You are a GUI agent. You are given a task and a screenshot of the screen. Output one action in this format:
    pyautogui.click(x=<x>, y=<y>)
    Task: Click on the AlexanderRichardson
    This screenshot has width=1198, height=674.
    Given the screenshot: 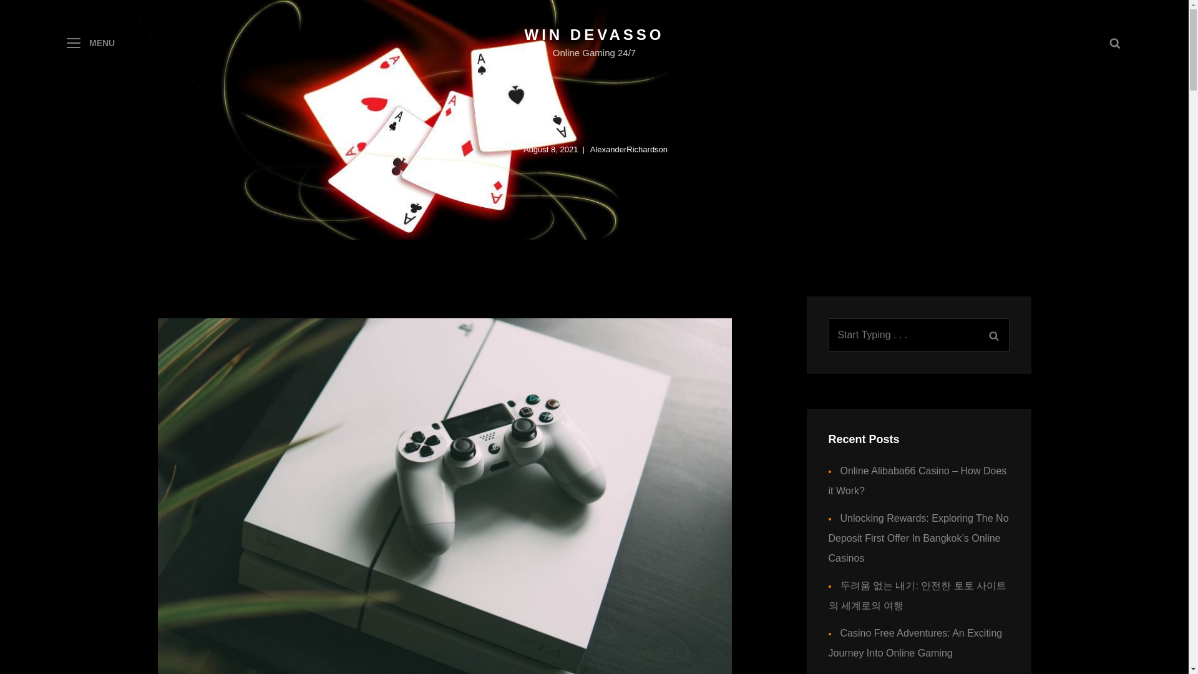 What is the action you would take?
    pyautogui.click(x=629, y=149)
    